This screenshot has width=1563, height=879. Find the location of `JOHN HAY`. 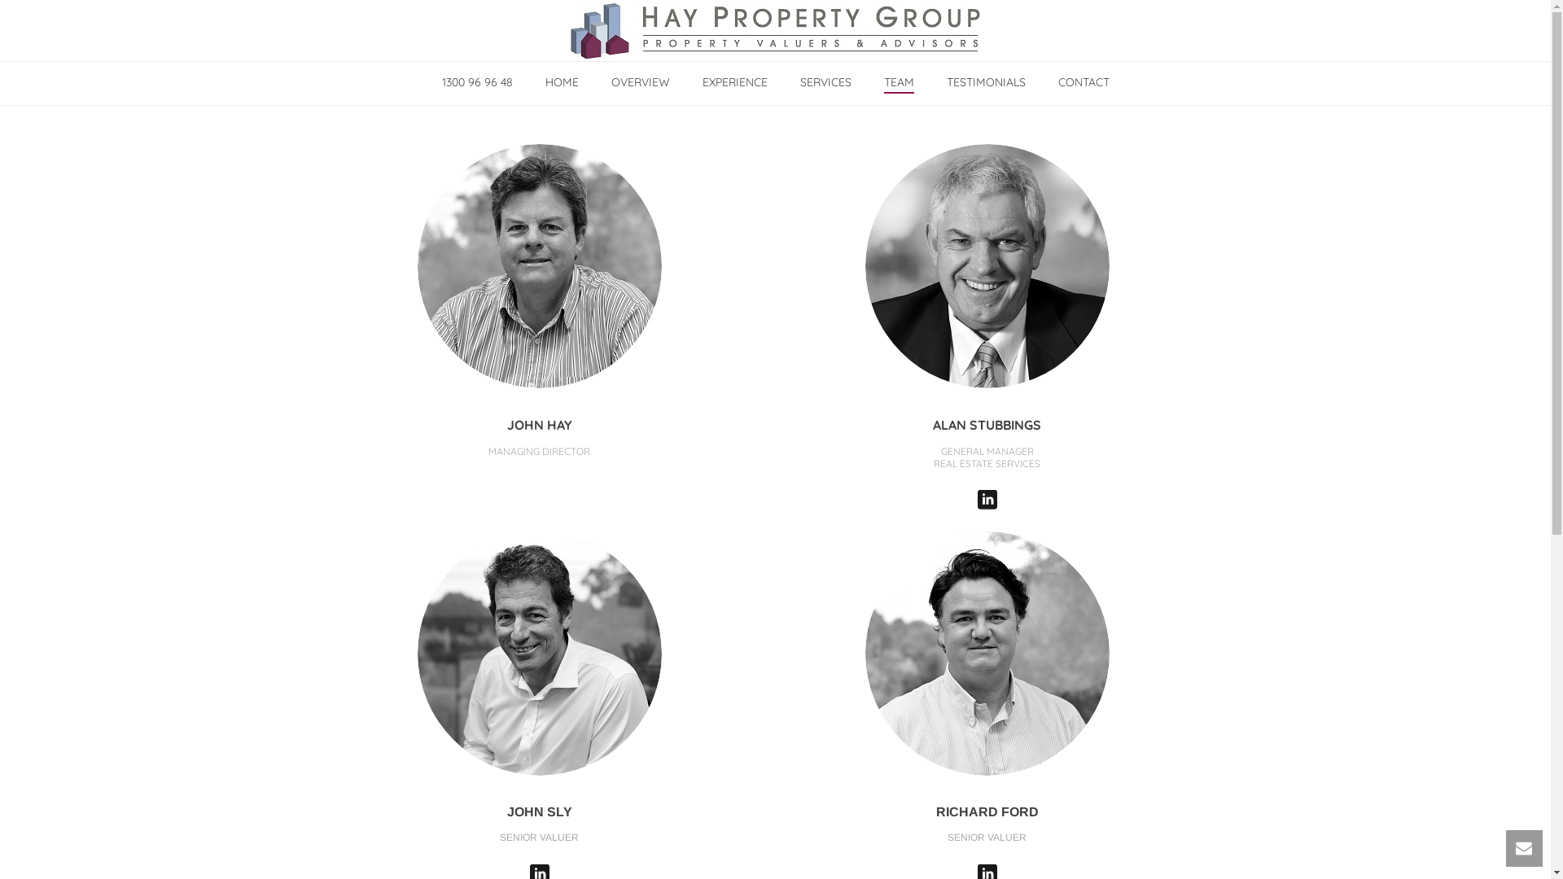

JOHN HAY is located at coordinates (539, 425).